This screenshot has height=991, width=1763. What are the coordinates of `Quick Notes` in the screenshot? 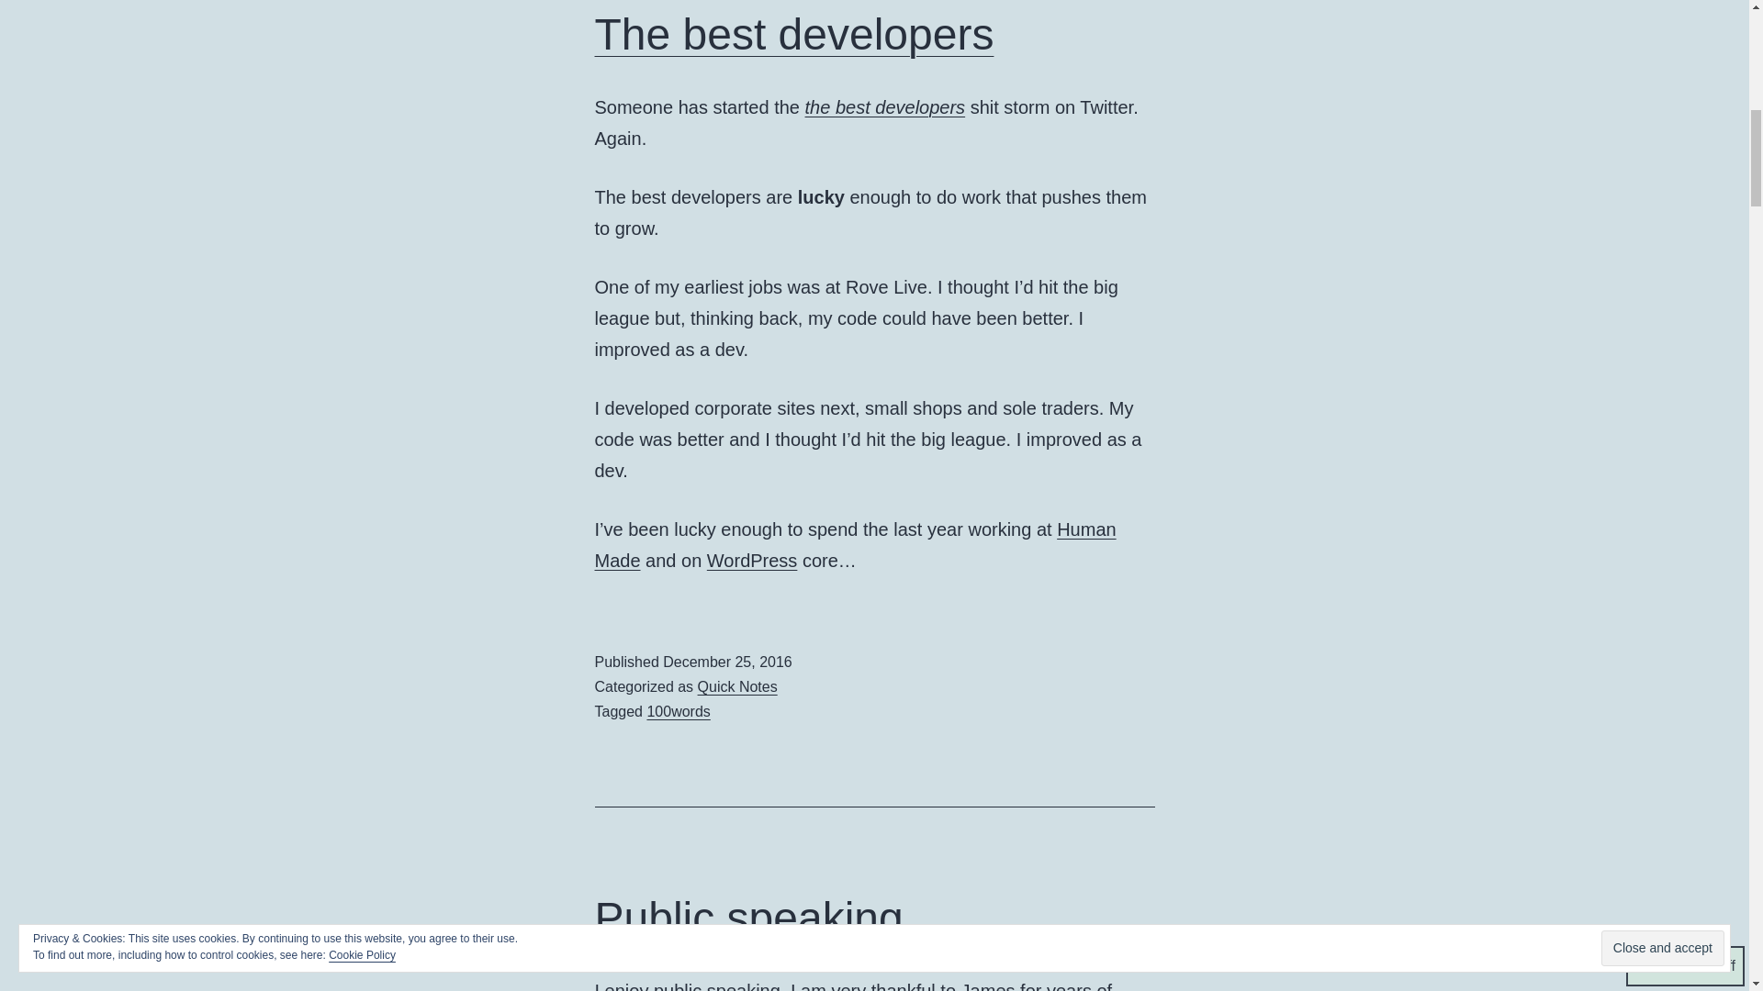 It's located at (737, 686).